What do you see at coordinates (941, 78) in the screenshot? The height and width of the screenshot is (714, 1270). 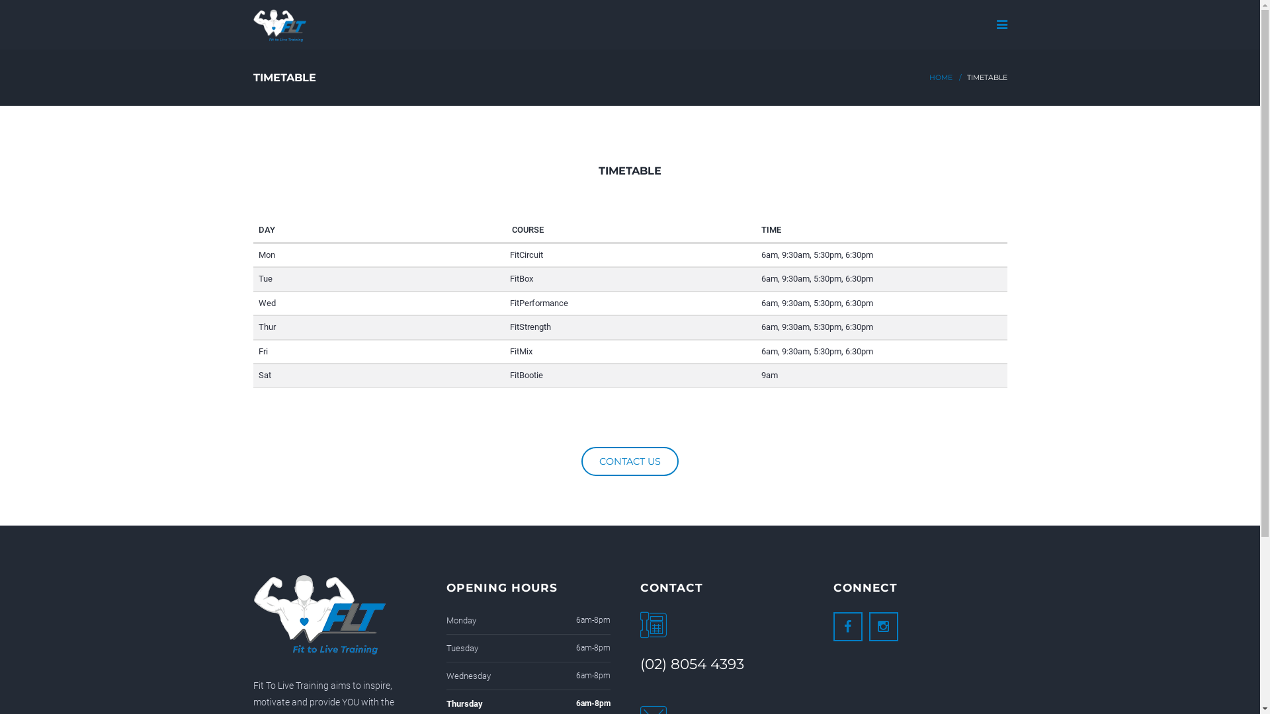 I see `HOME` at bounding box center [941, 78].